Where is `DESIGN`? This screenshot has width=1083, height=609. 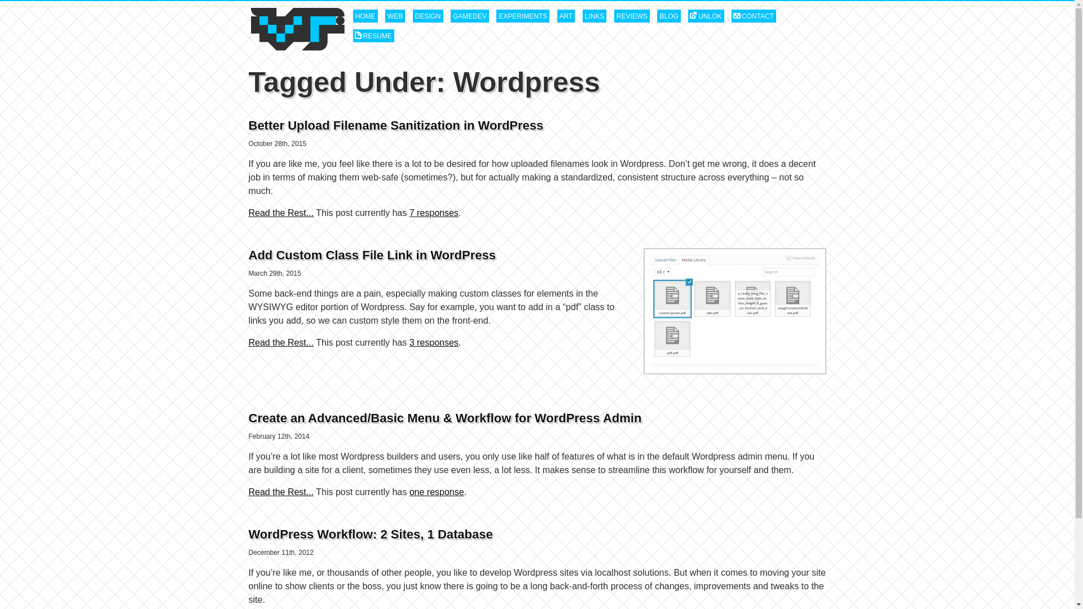 DESIGN is located at coordinates (428, 16).